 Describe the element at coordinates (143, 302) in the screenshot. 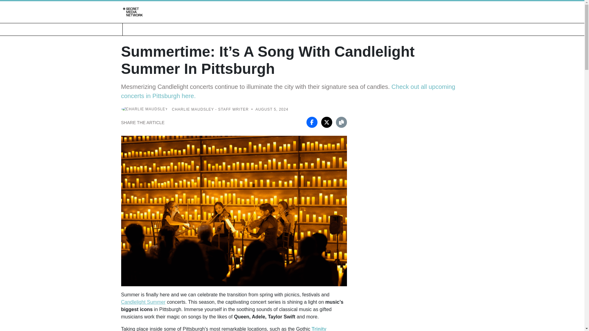

I see `Candlelight Summer` at that location.